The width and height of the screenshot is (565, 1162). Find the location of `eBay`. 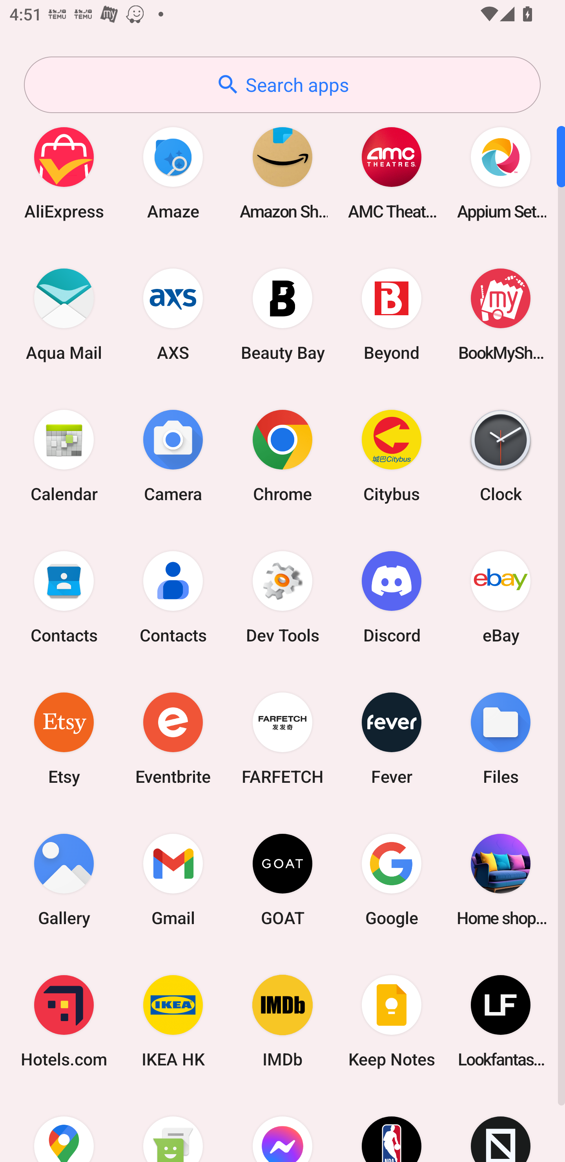

eBay is located at coordinates (501, 597).